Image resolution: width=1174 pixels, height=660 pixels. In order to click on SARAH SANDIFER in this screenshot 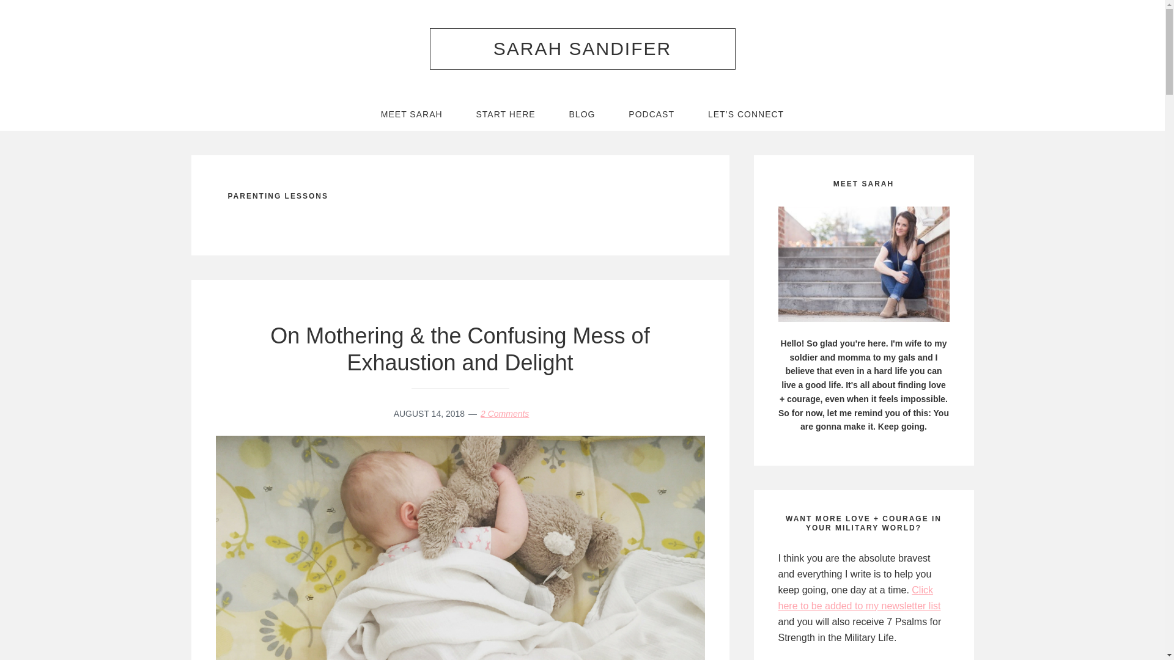, I will do `click(582, 48)`.